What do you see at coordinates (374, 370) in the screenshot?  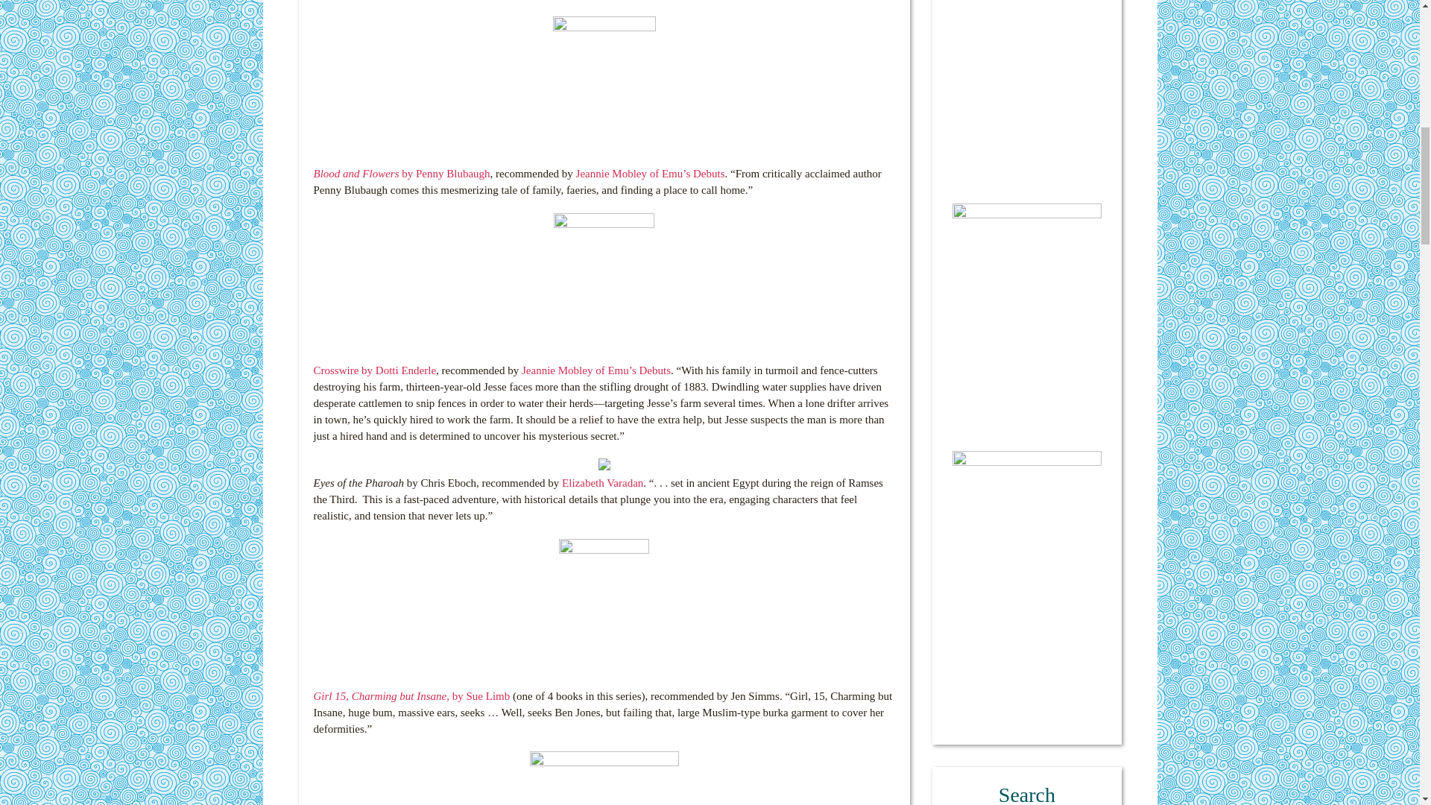 I see `Crosswire by Dotti Enderle` at bounding box center [374, 370].